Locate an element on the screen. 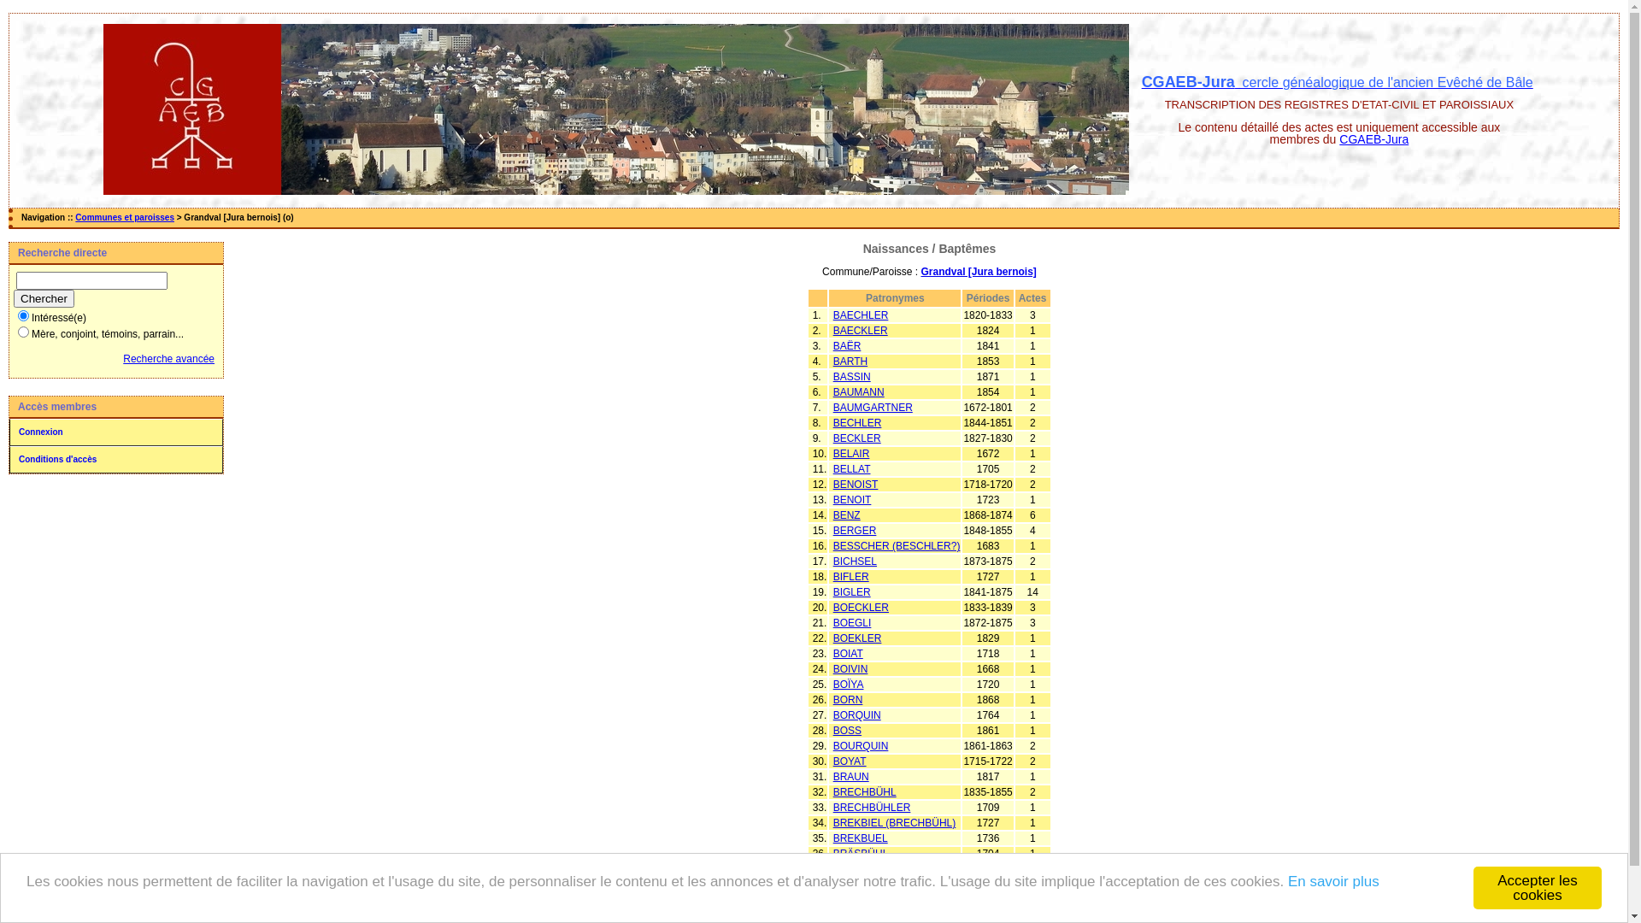  BOSS is located at coordinates (848, 731).